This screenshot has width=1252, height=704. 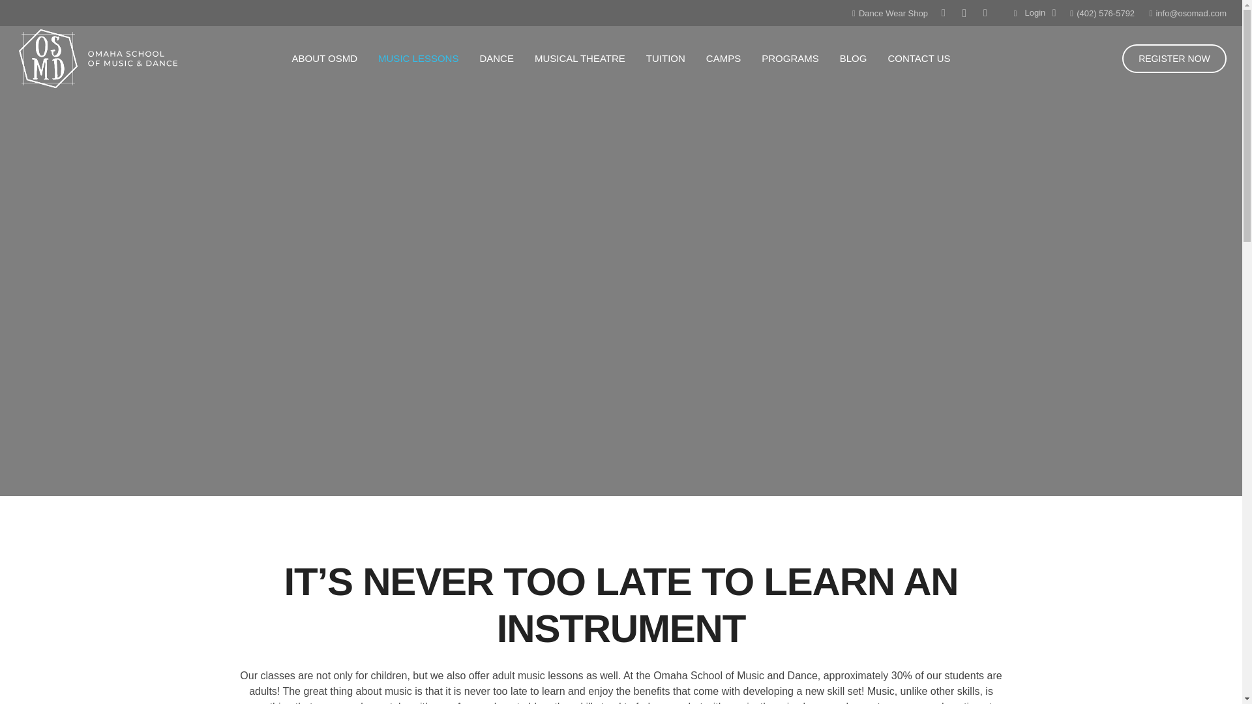 What do you see at coordinates (1033, 13) in the screenshot?
I see `Login` at bounding box center [1033, 13].